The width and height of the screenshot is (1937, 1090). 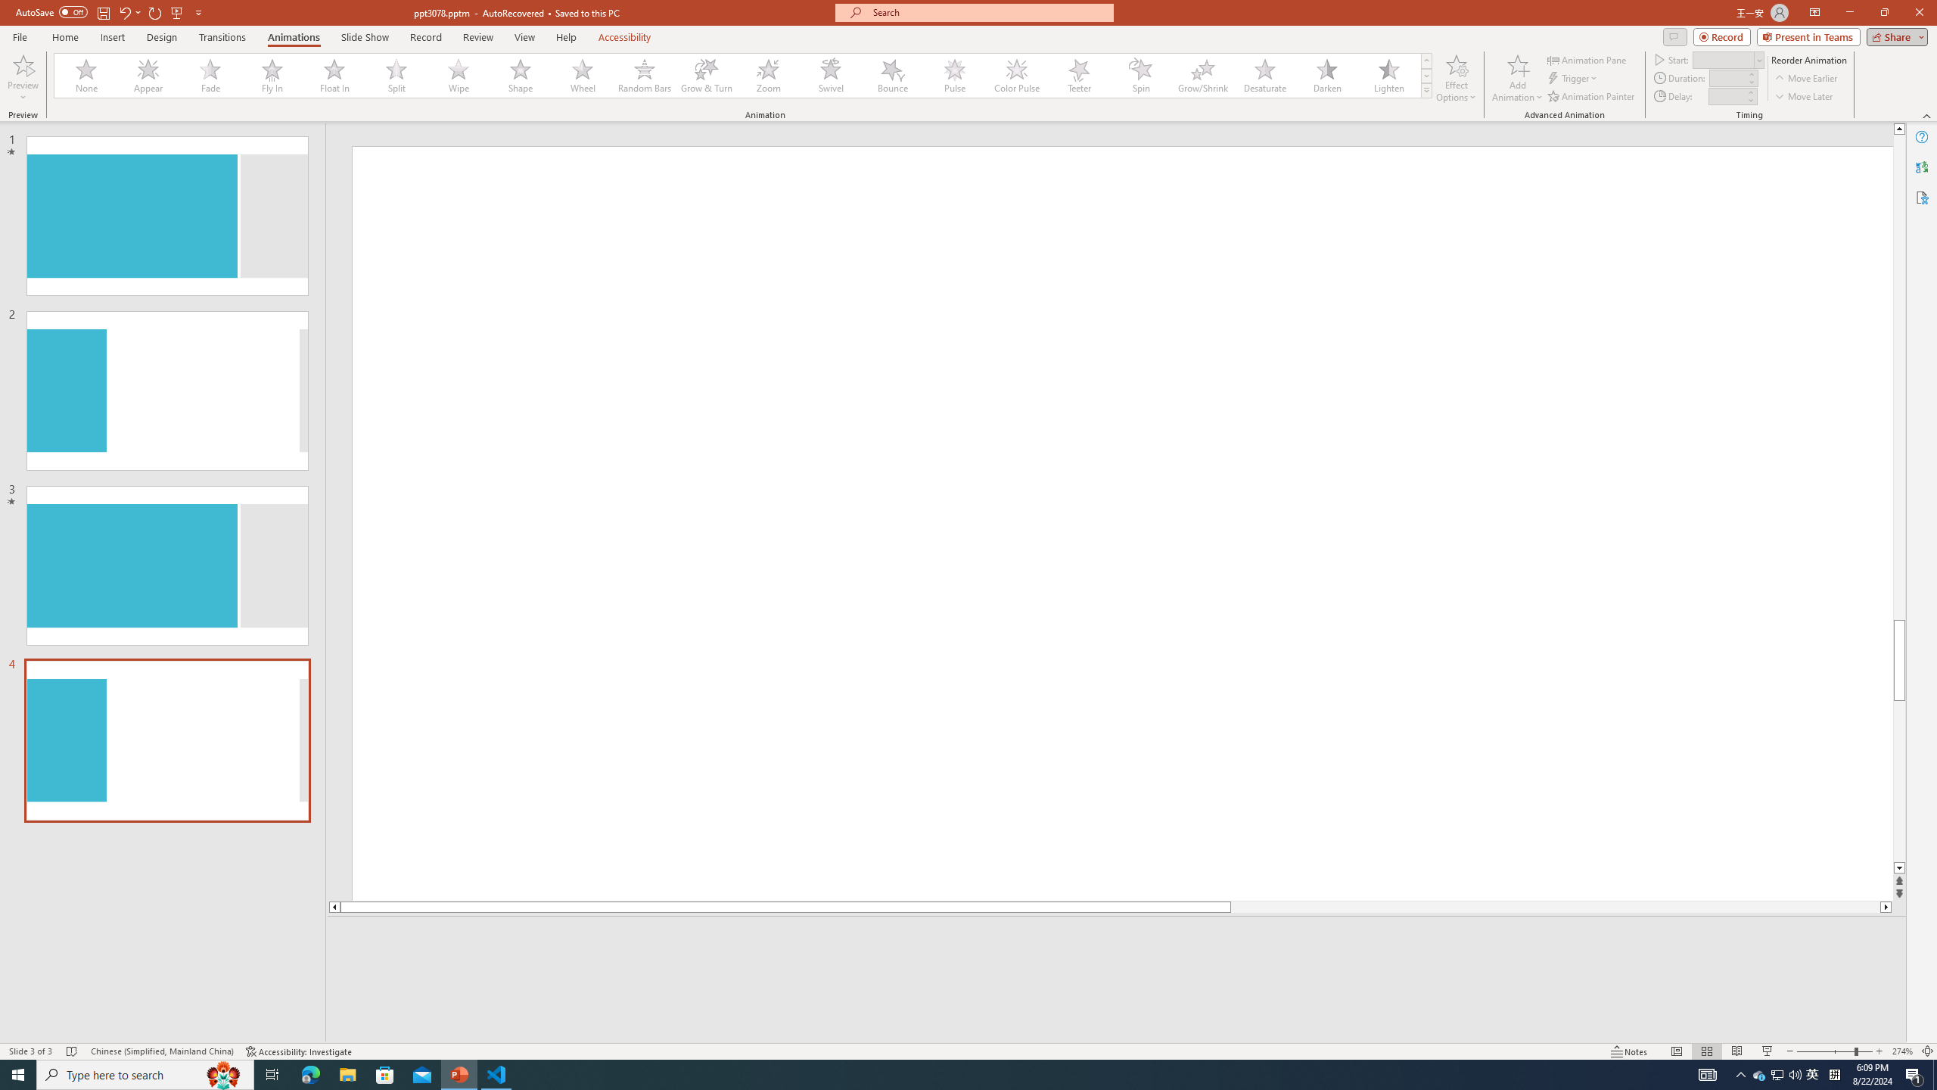 What do you see at coordinates (1426, 90) in the screenshot?
I see `Animation Styles` at bounding box center [1426, 90].